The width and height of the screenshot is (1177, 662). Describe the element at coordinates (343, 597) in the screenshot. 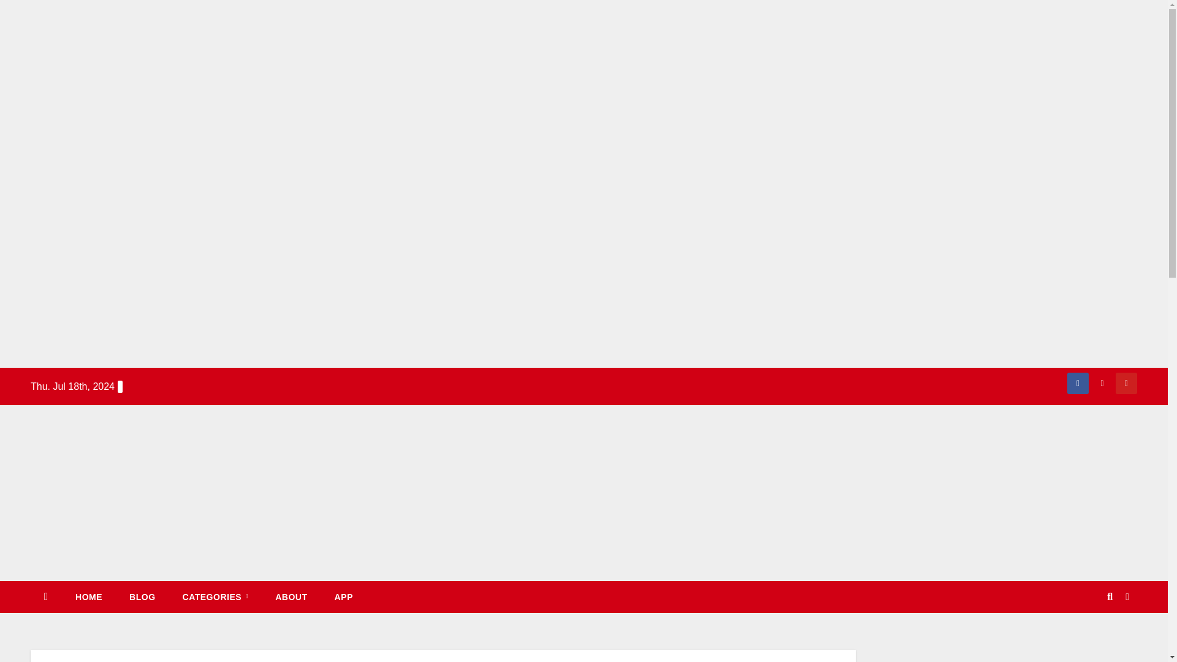

I see `APP` at that location.